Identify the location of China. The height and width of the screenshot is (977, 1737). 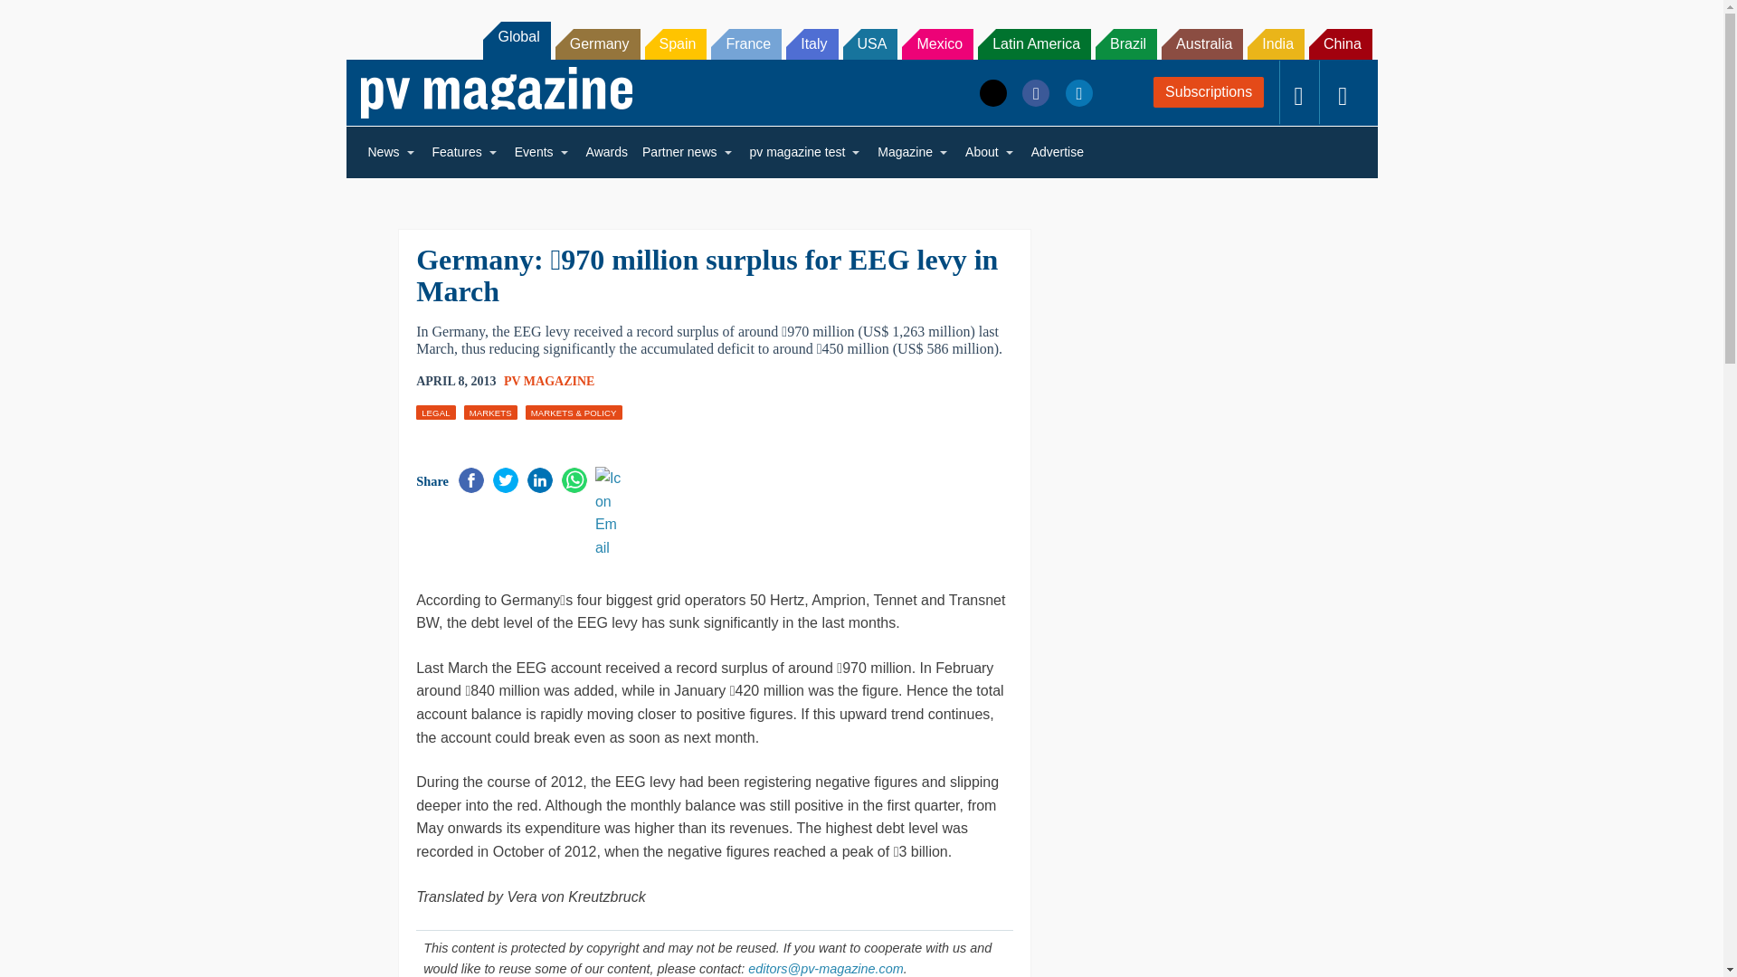
(1341, 43).